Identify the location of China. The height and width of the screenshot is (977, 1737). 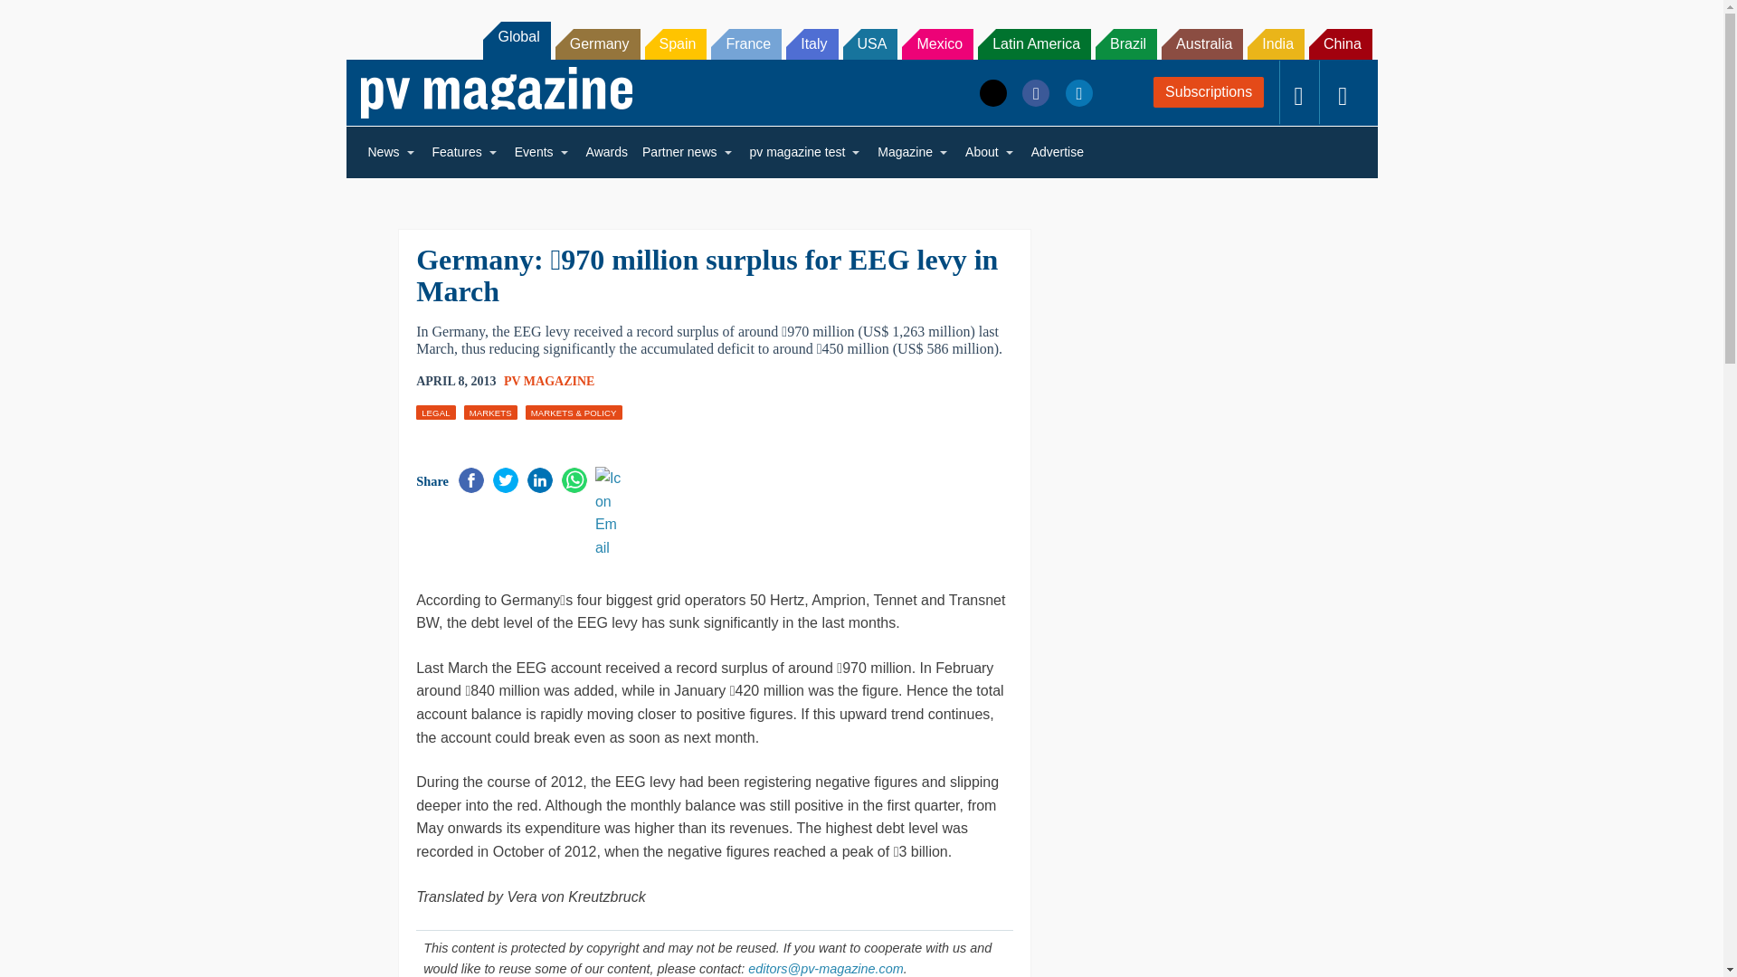
(1341, 43).